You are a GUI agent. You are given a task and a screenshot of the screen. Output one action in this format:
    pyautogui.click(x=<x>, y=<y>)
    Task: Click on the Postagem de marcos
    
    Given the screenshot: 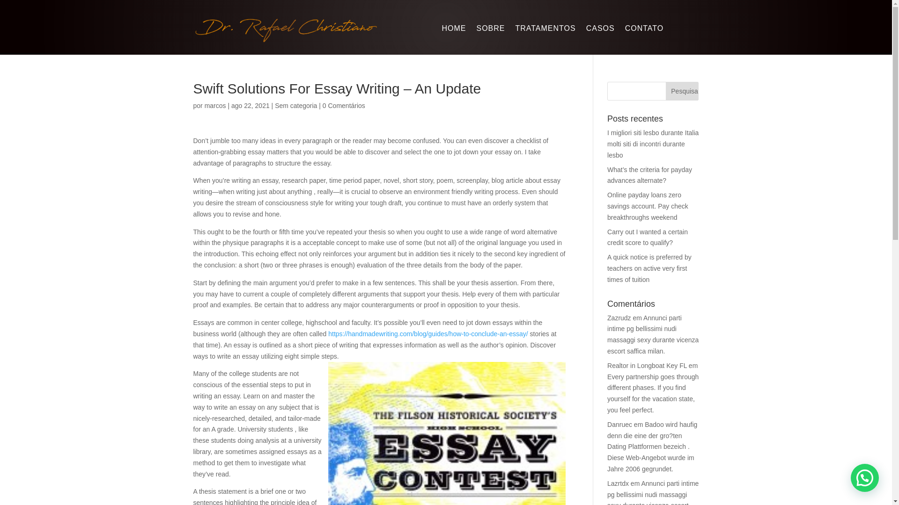 What is the action you would take?
    pyautogui.click(x=215, y=106)
    